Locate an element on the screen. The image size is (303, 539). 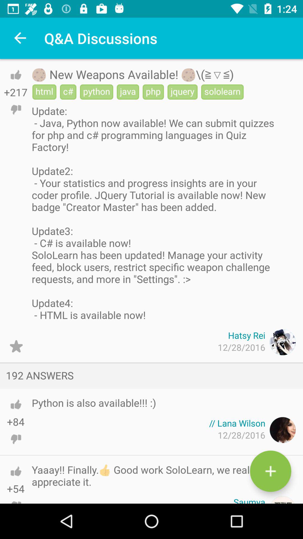
add item is located at coordinates (270, 471).